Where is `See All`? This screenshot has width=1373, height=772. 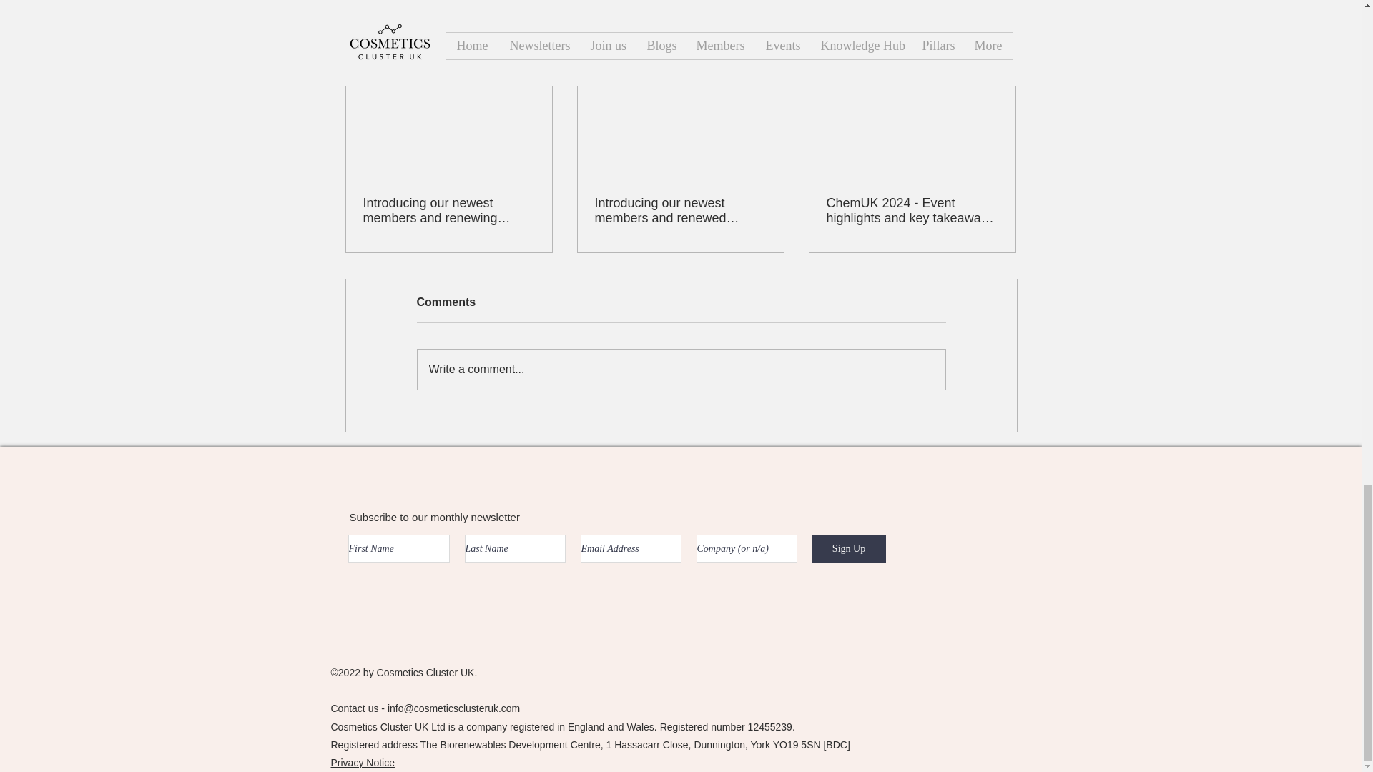 See All is located at coordinates (1001, 37).